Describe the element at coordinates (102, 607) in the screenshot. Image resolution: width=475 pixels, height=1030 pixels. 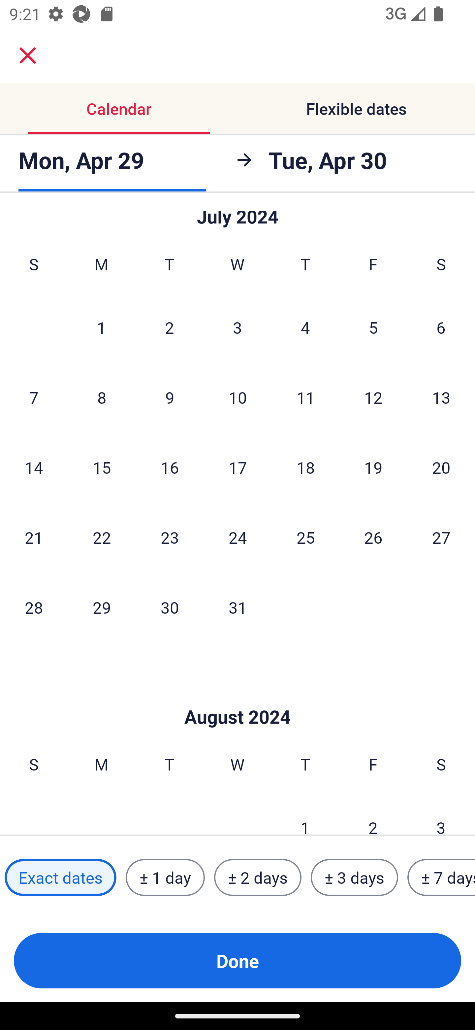
I see `29 Monday, July 29, 2024` at that location.